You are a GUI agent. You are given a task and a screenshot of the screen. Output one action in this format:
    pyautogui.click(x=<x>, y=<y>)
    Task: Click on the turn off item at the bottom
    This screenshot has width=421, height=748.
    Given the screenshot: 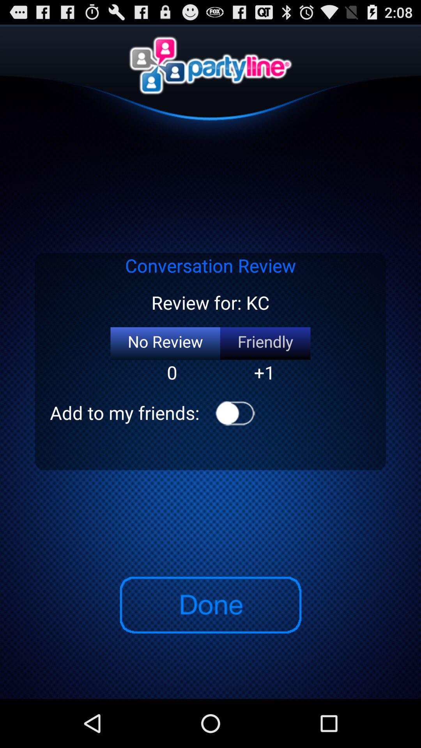 What is the action you would take?
    pyautogui.click(x=210, y=605)
    